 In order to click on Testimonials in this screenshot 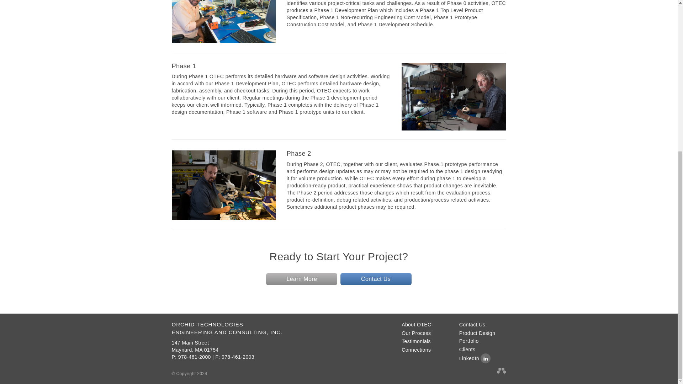, I will do `click(416, 341)`.